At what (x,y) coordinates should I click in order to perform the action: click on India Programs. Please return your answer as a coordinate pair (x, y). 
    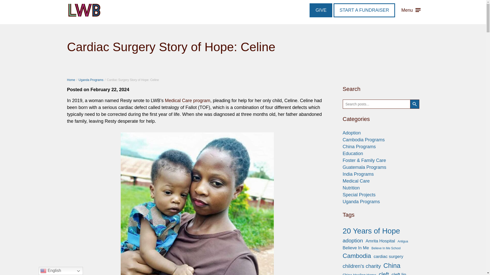
    Looking at the image, I should click on (358, 174).